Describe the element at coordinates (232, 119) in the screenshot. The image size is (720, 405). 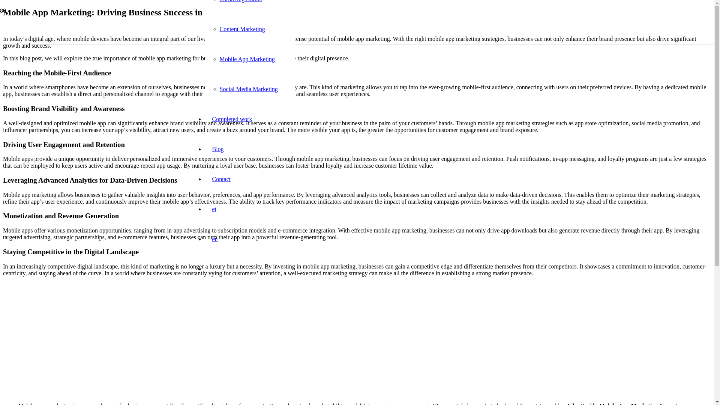
I see `Completed work` at that location.